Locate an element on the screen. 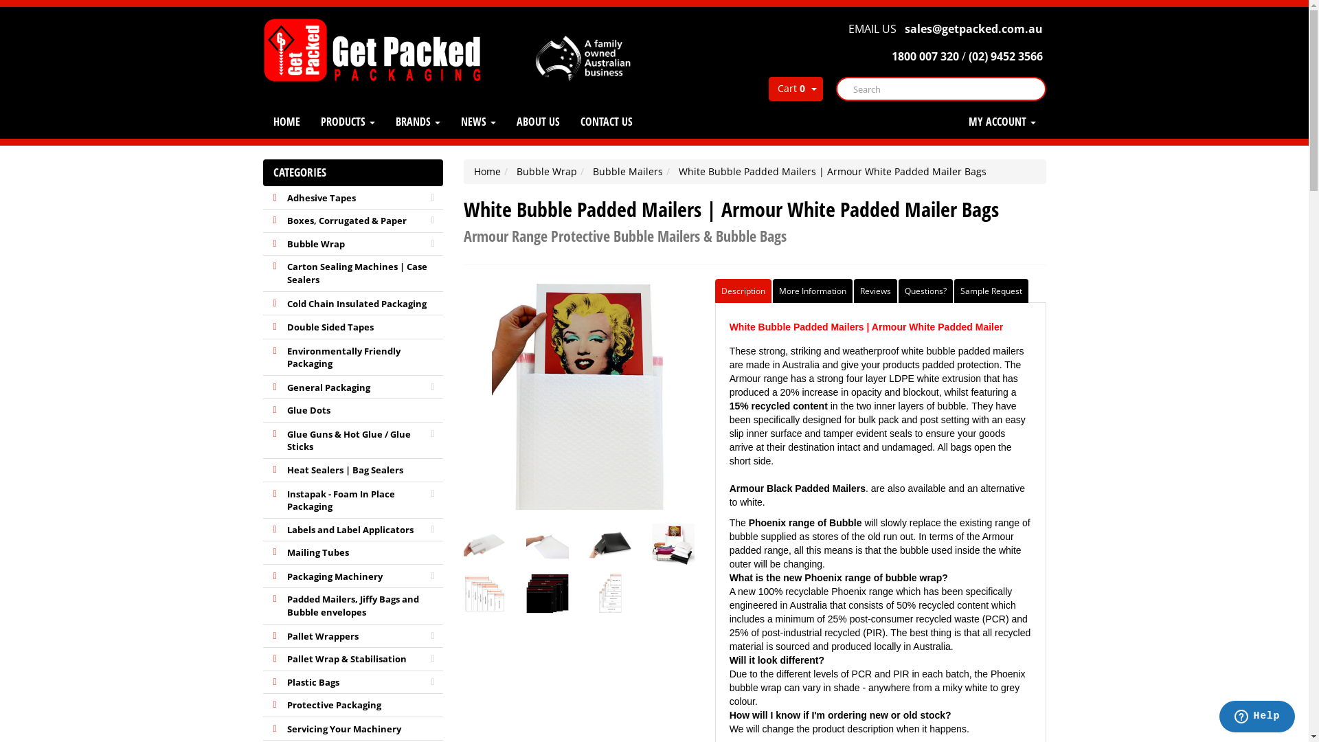 This screenshot has height=742, width=1319. Armour Black Padded Mailers is located at coordinates (798, 488).